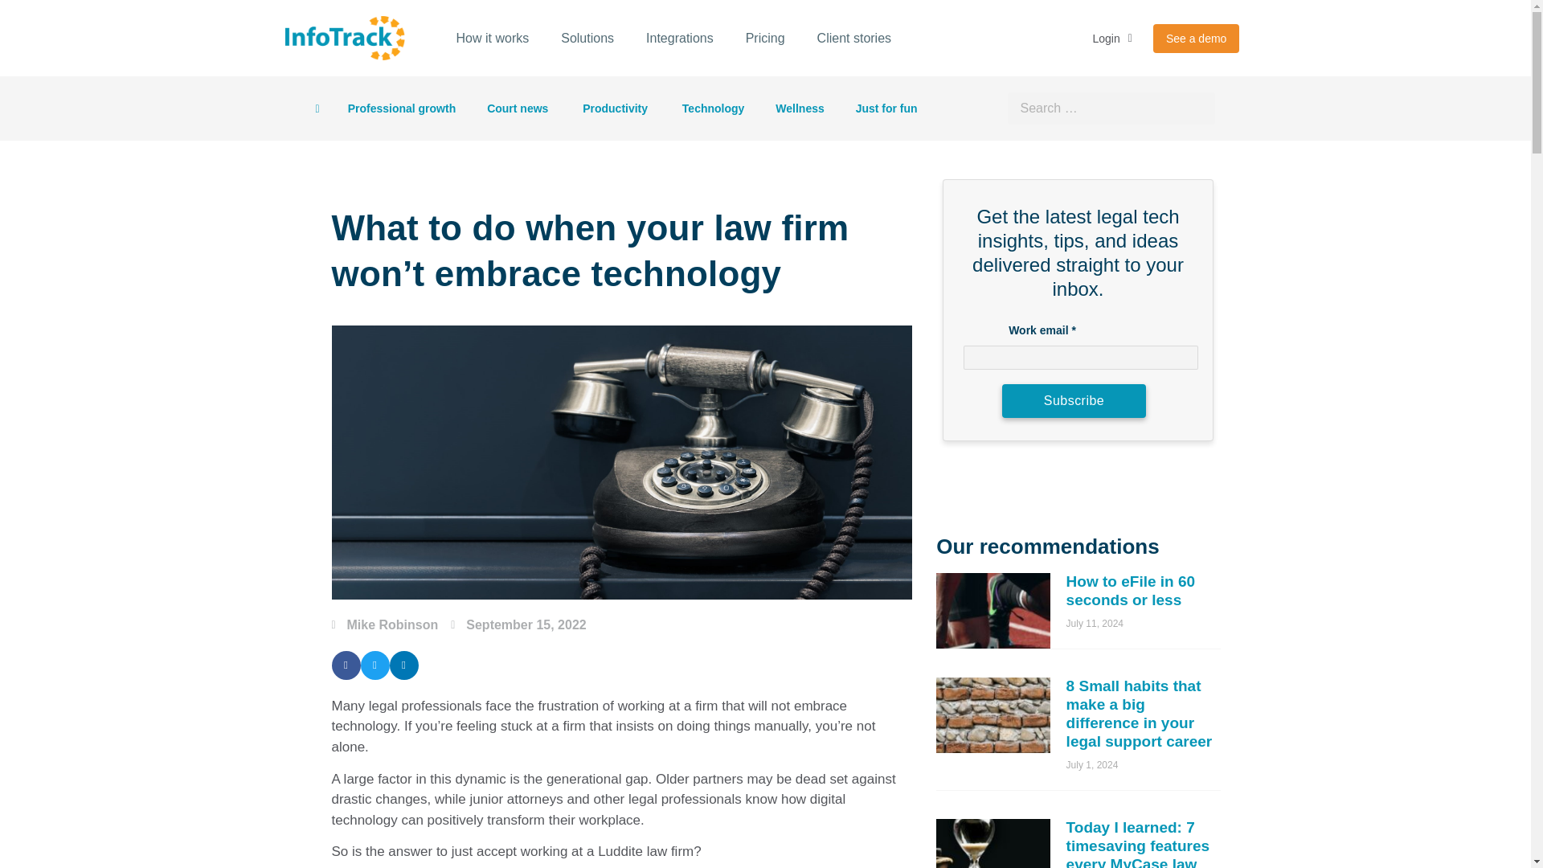 The height and width of the screenshot is (868, 1543). What do you see at coordinates (493, 39) in the screenshot?
I see `How it works` at bounding box center [493, 39].